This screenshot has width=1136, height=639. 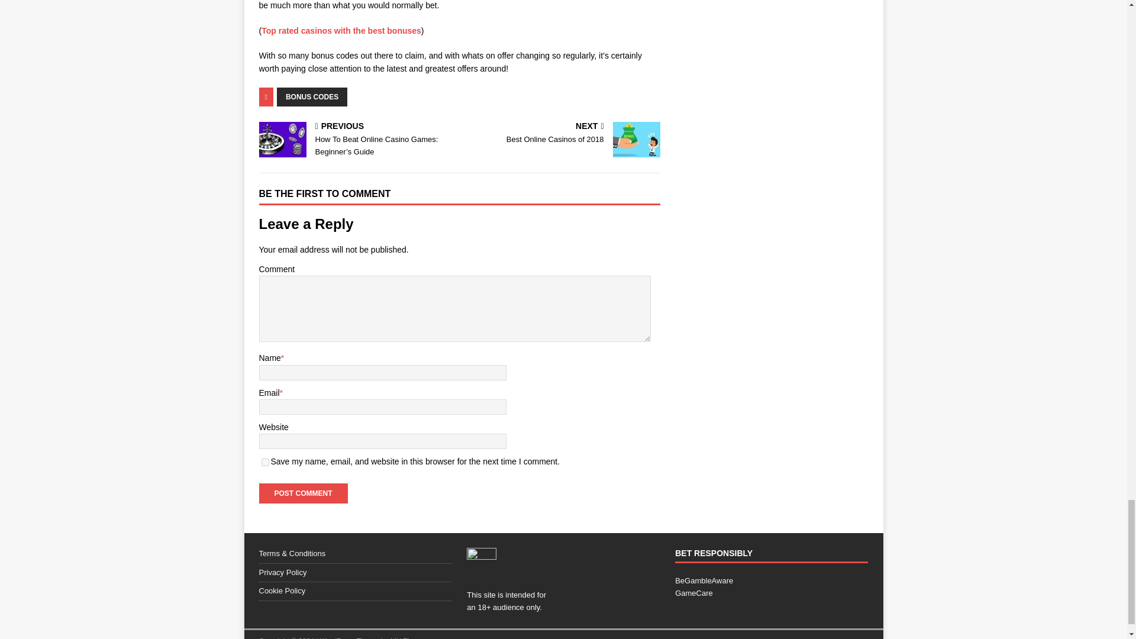 I want to click on BONUS CODES, so click(x=265, y=463).